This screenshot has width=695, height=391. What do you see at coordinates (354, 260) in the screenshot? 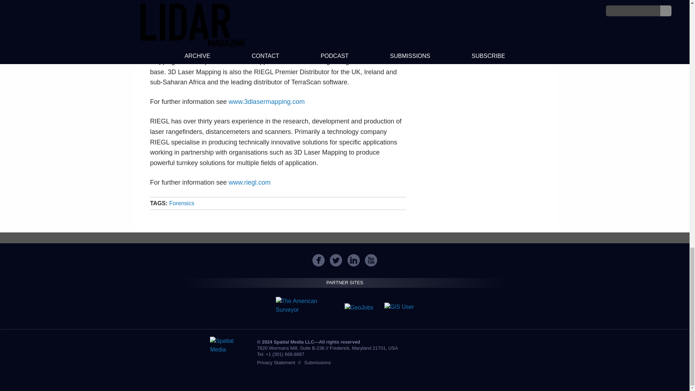
I see `icon-sm-linkedin` at bounding box center [354, 260].